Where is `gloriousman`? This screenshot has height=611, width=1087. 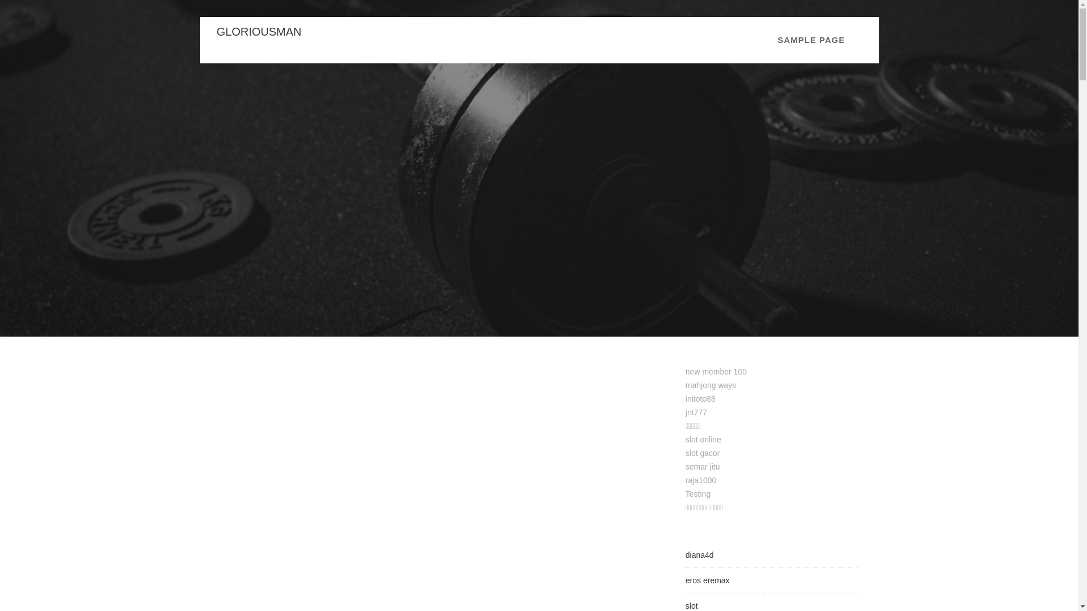
gloriousman is located at coordinates (258, 32).